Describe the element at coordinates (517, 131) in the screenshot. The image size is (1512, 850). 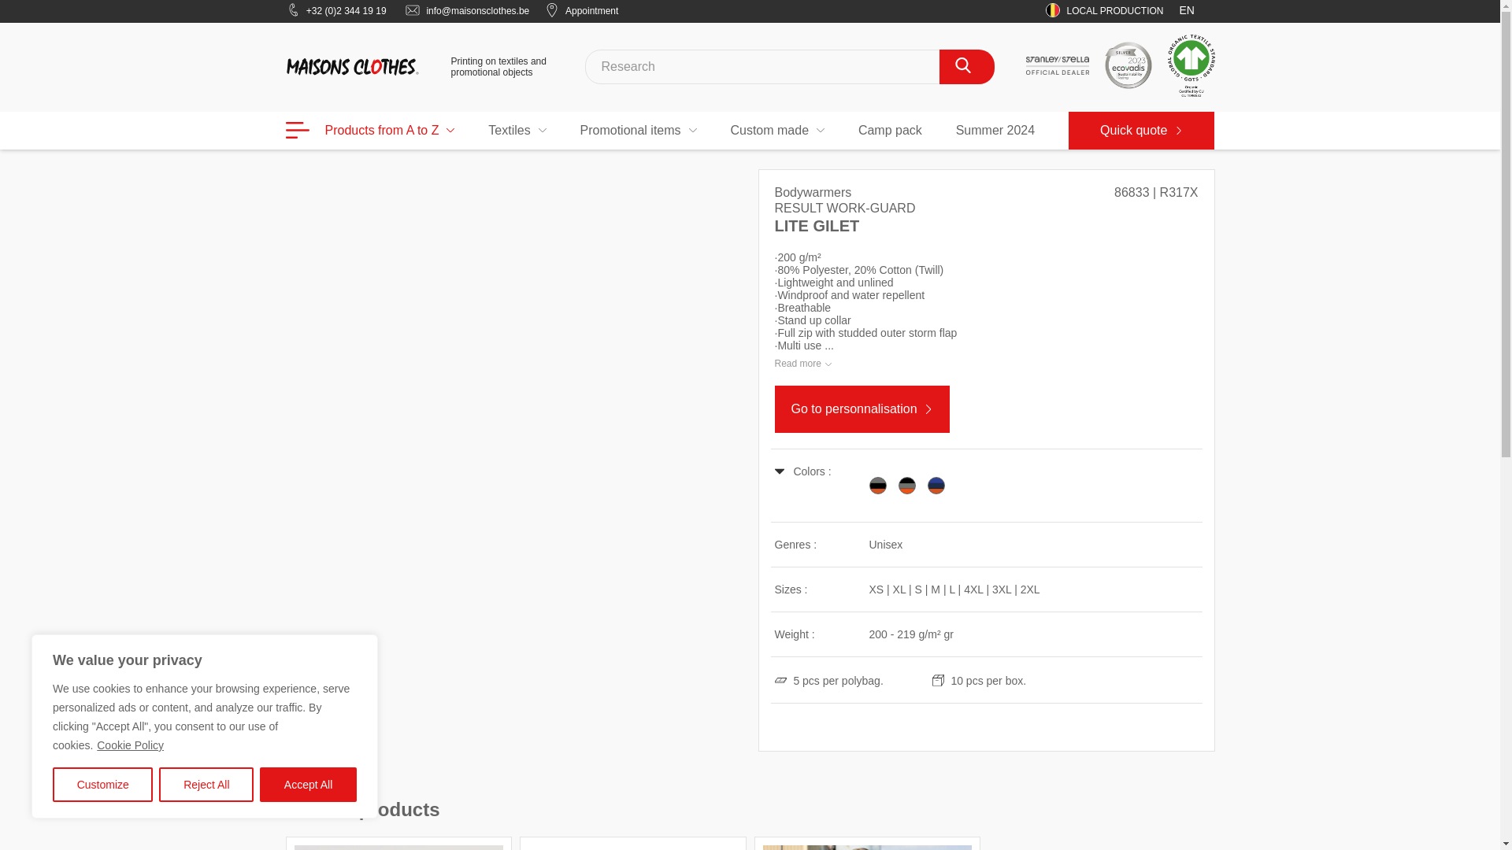
I see `Textiles` at that location.